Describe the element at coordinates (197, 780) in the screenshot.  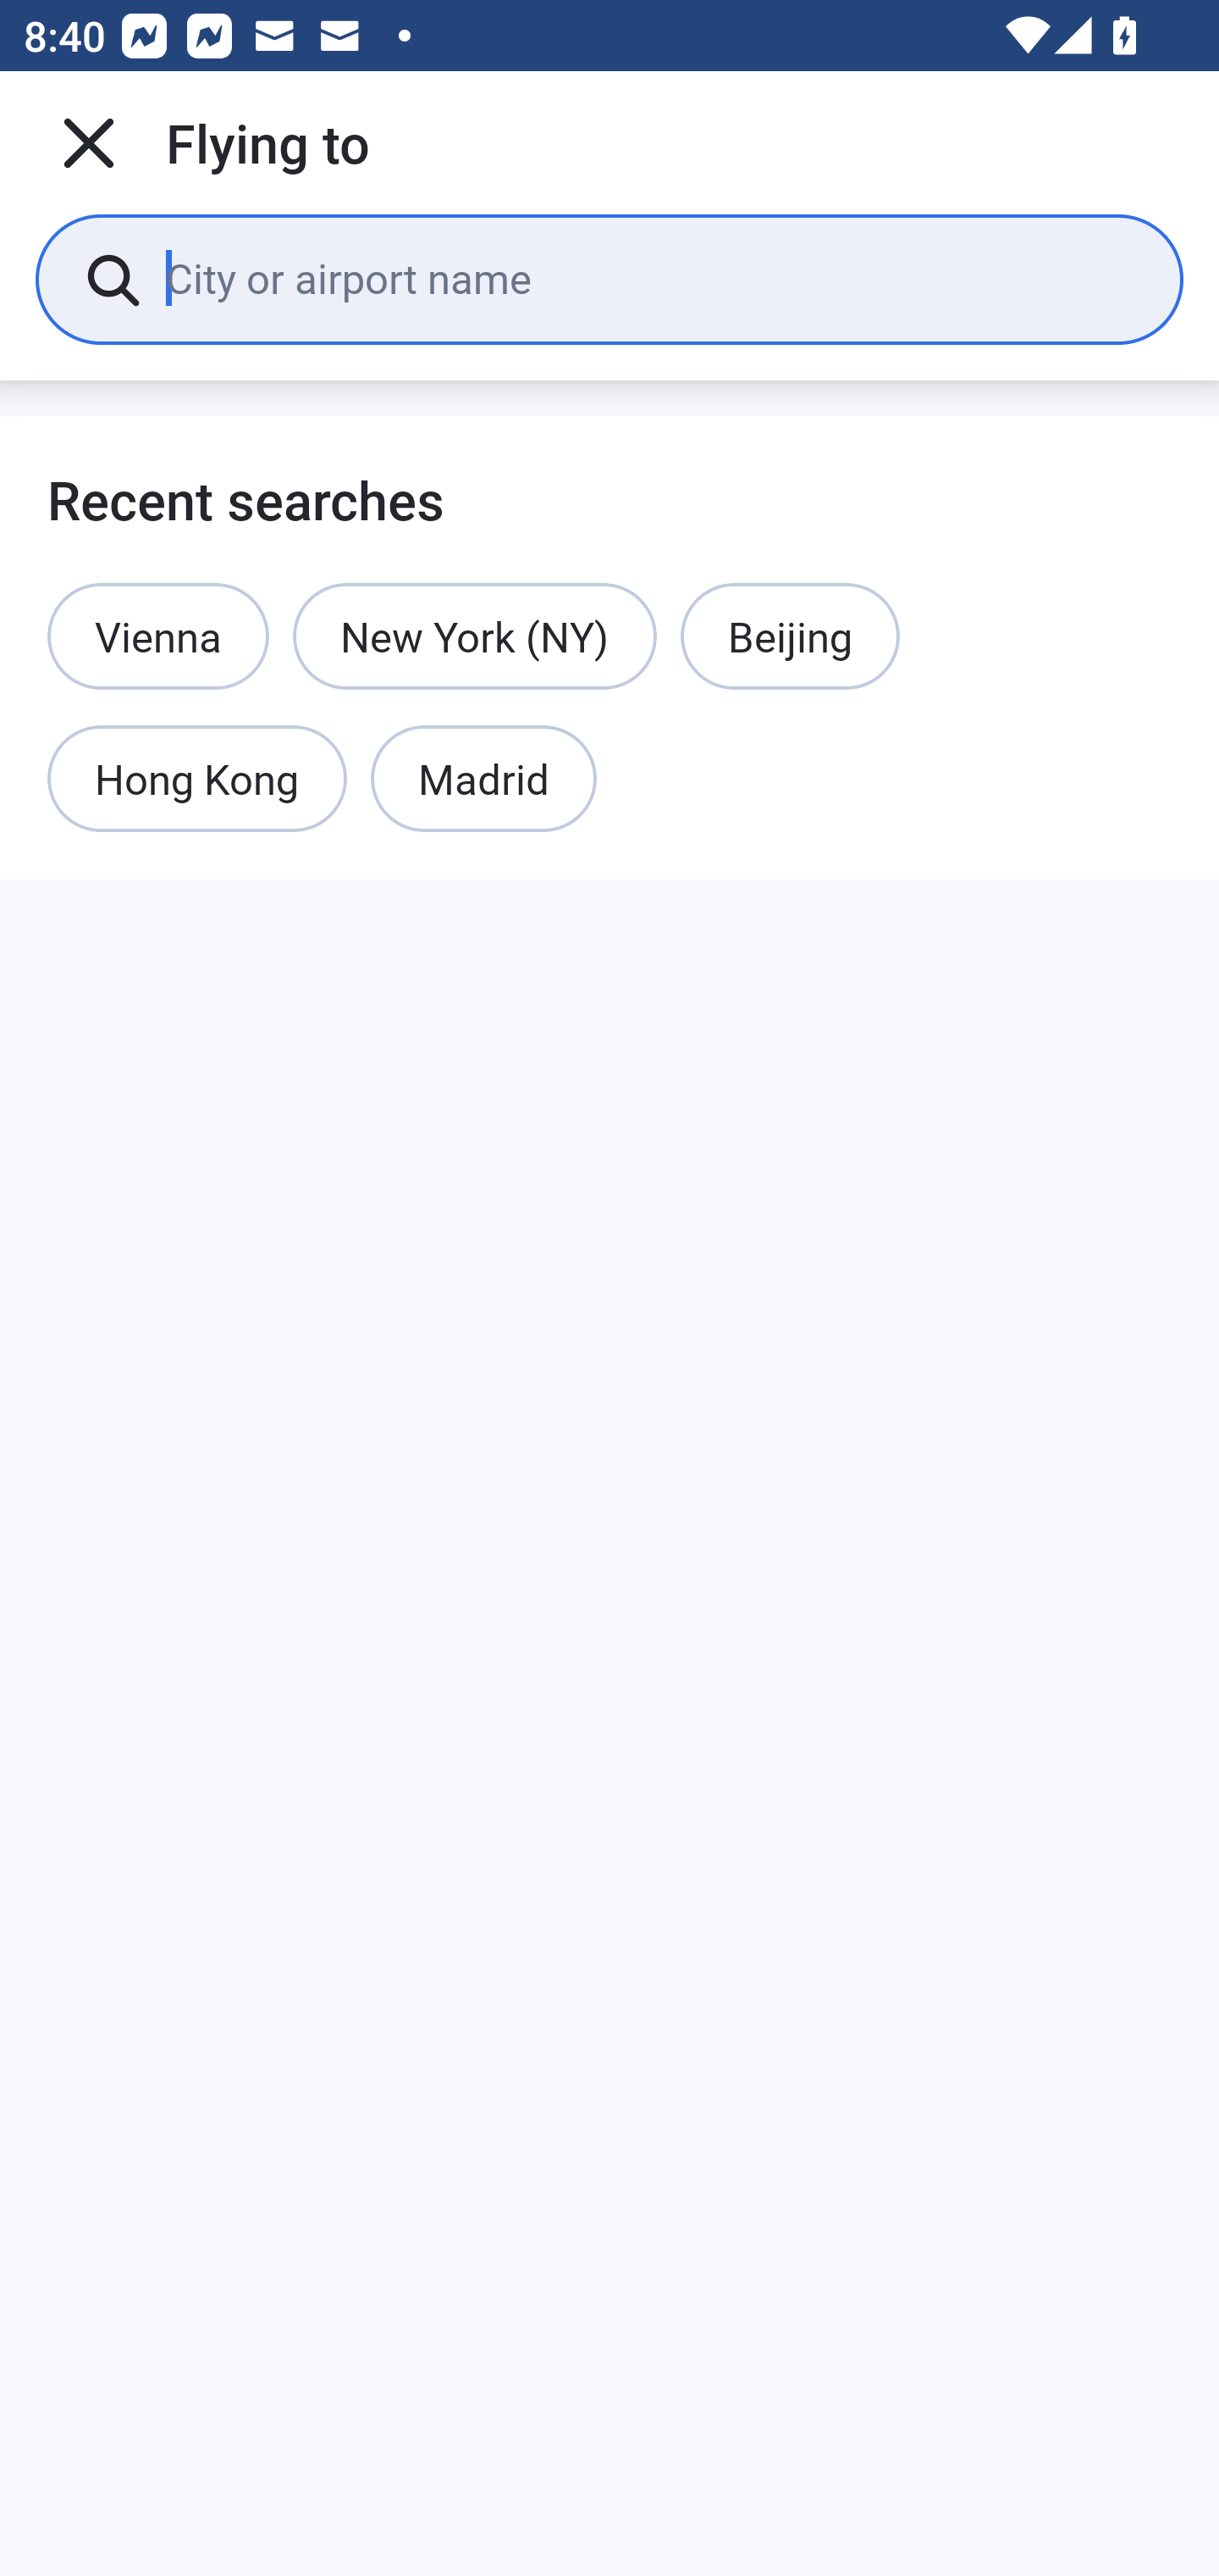
I see `Hong Kong` at that location.